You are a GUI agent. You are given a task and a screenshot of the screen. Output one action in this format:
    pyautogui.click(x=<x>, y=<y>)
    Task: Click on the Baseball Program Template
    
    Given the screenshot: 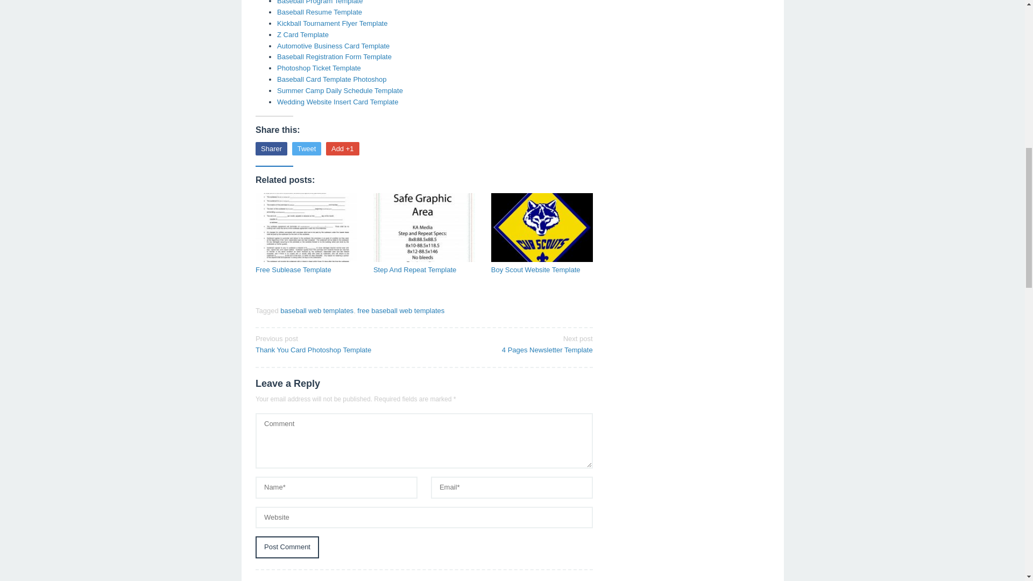 What is the action you would take?
    pyautogui.click(x=400, y=311)
    